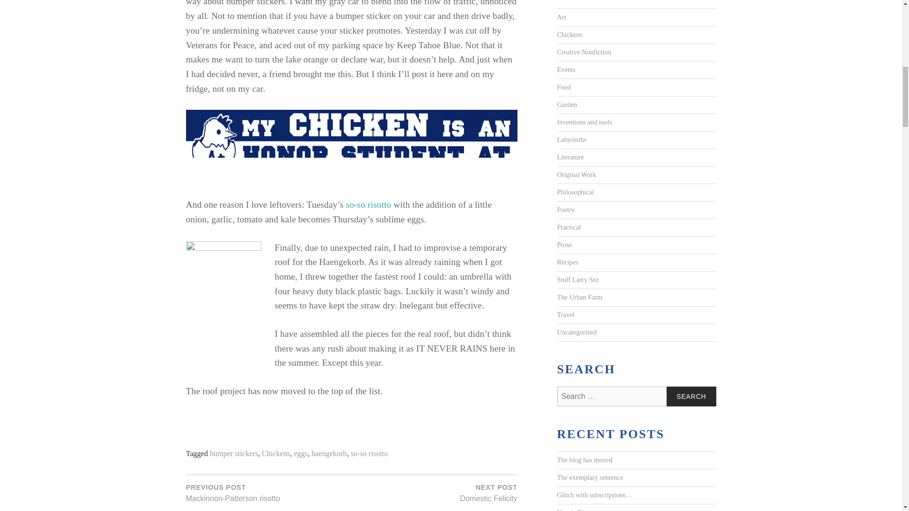 This screenshot has width=909, height=511. I want to click on Creative Nonfiction, so click(583, 52).